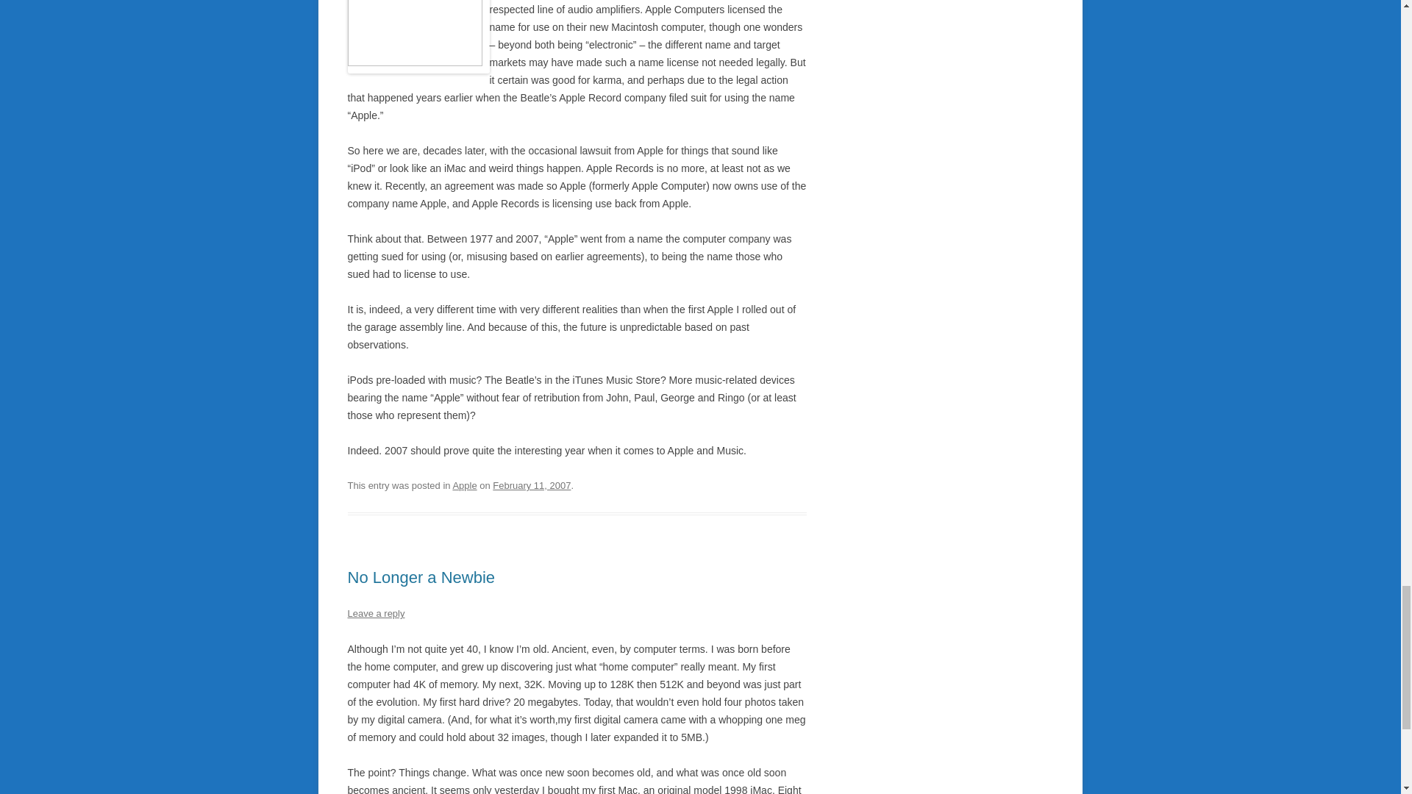 The width and height of the screenshot is (1412, 794). I want to click on Apple, so click(464, 485).